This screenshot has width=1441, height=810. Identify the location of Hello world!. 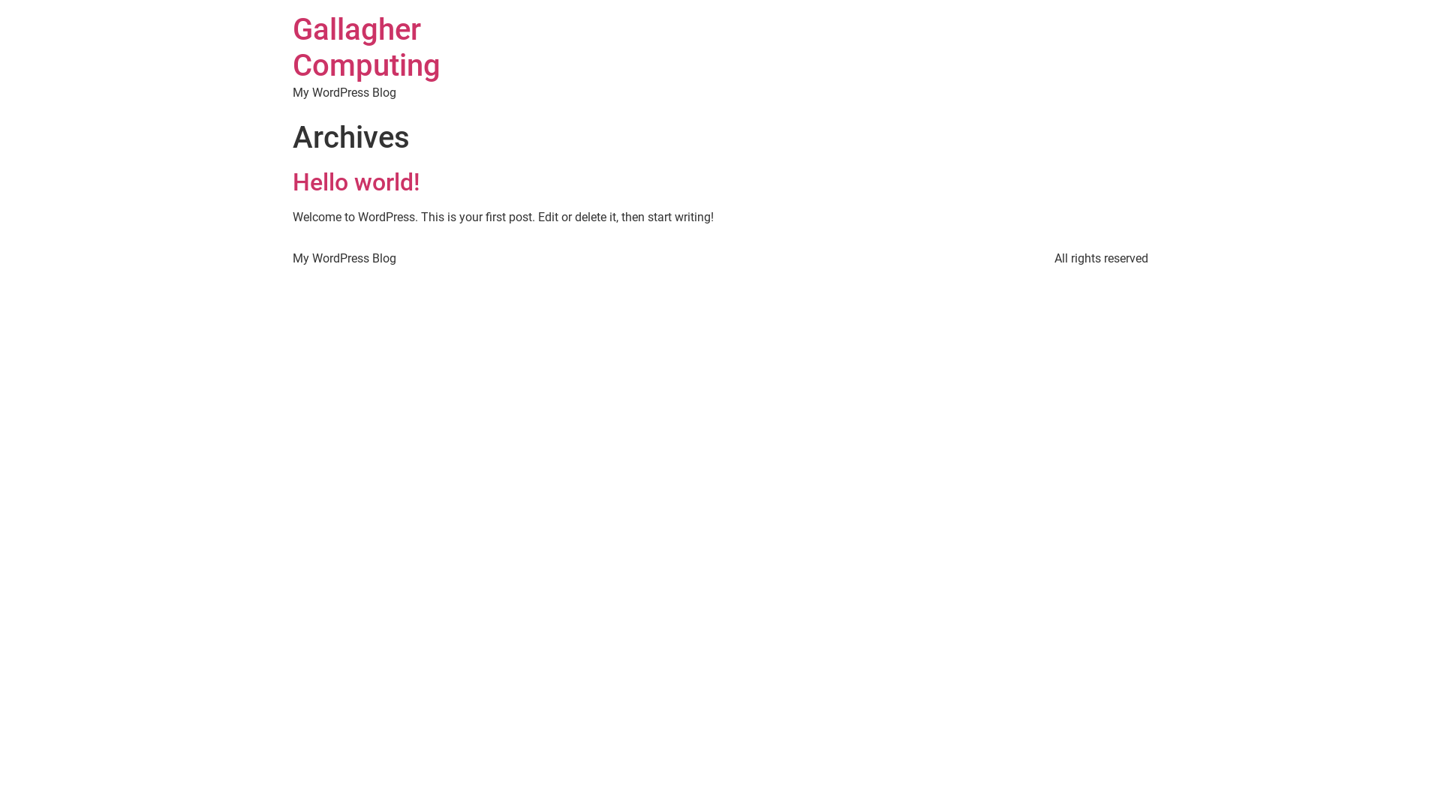
(356, 182).